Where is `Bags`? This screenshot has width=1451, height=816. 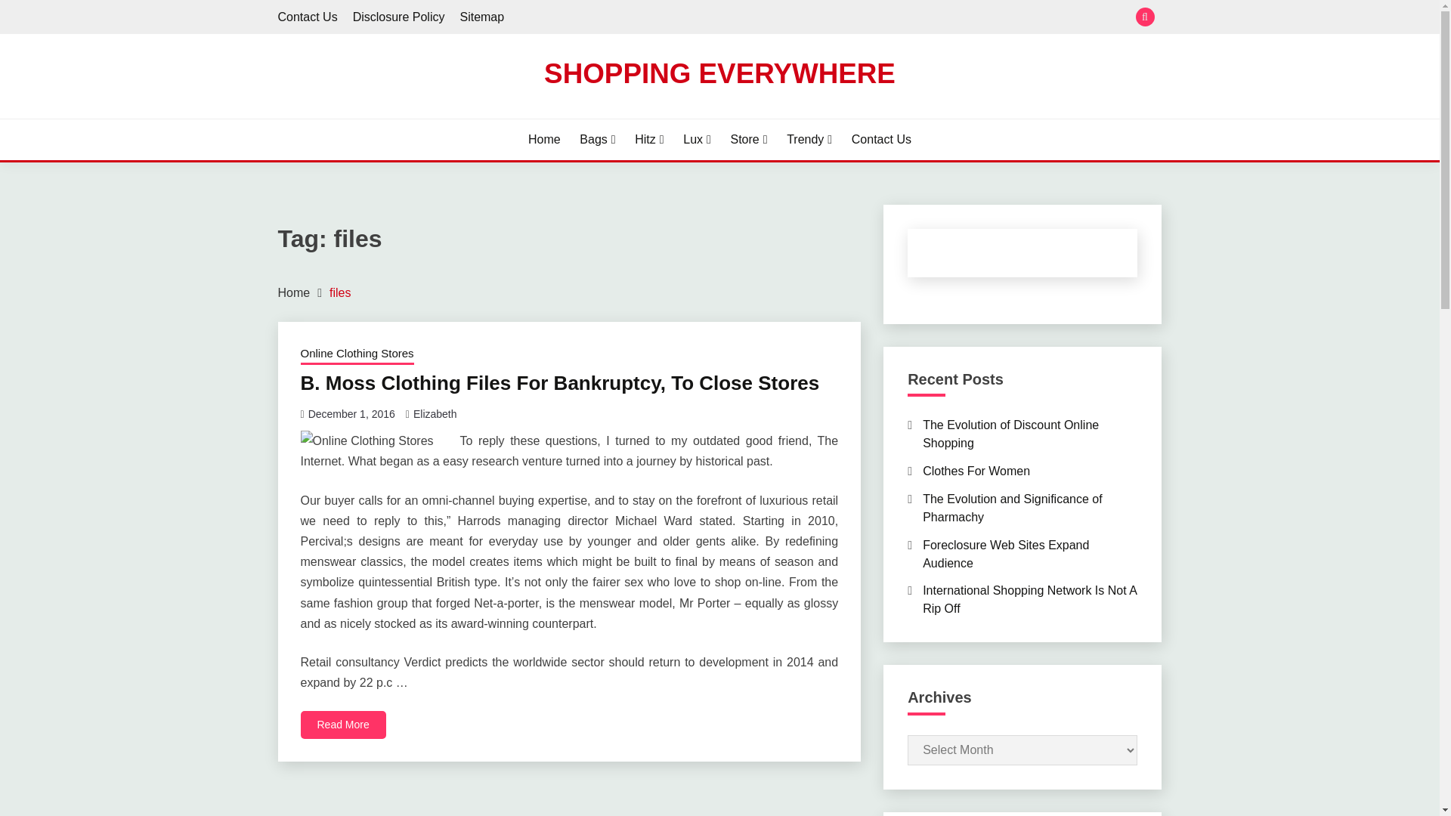 Bags is located at coordinates (597, 139).